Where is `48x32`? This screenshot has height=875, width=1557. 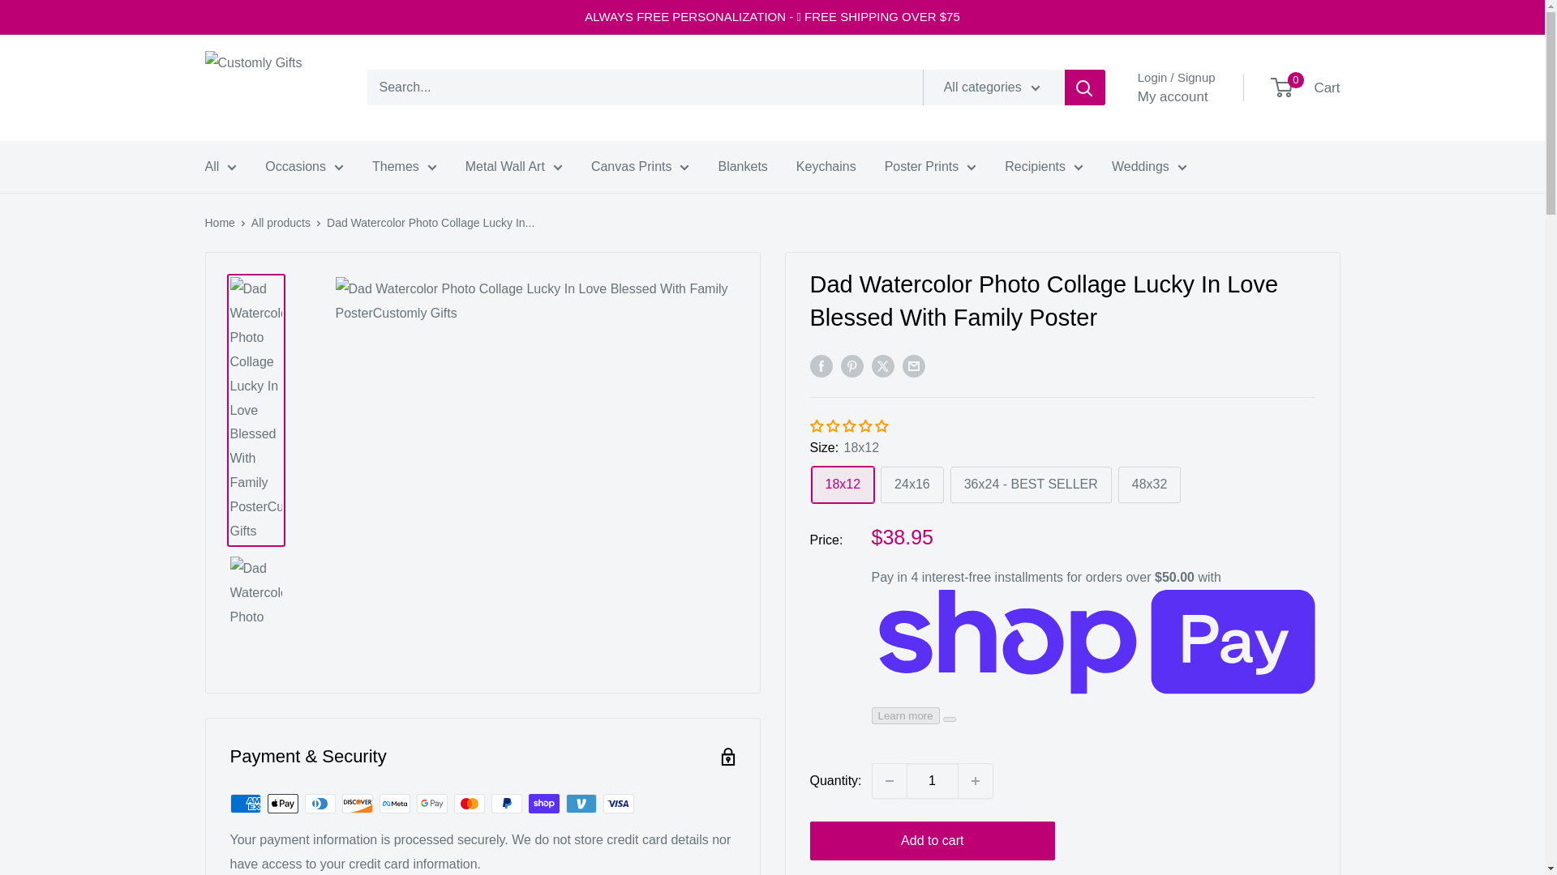 48x32 is located at coordinates (1150, 484).